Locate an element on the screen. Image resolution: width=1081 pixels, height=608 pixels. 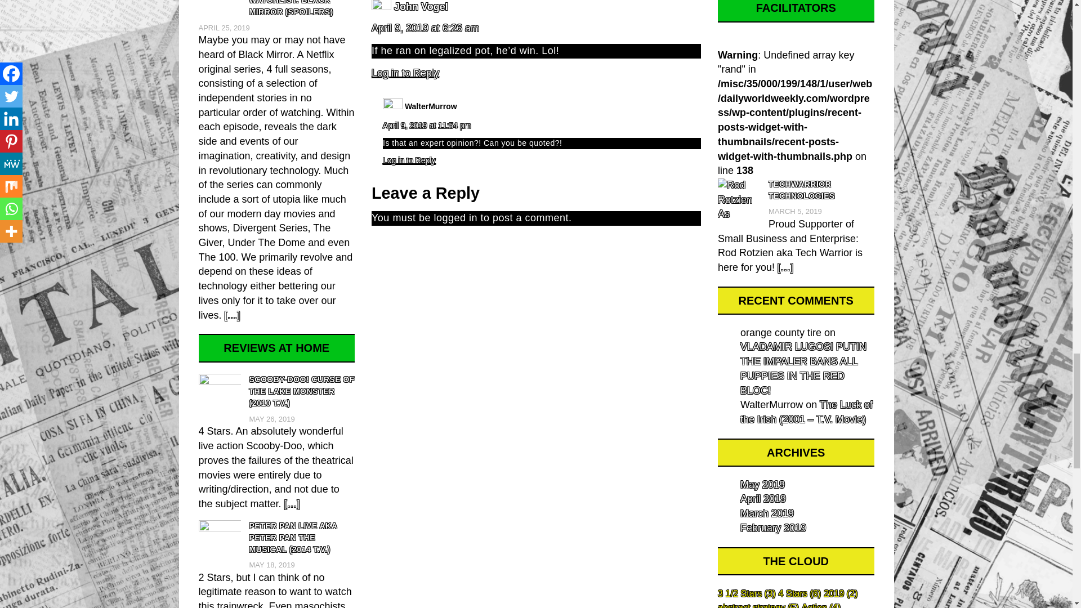
April 9, 2019 at 11:54 pm is located at coordinates (426, 125).